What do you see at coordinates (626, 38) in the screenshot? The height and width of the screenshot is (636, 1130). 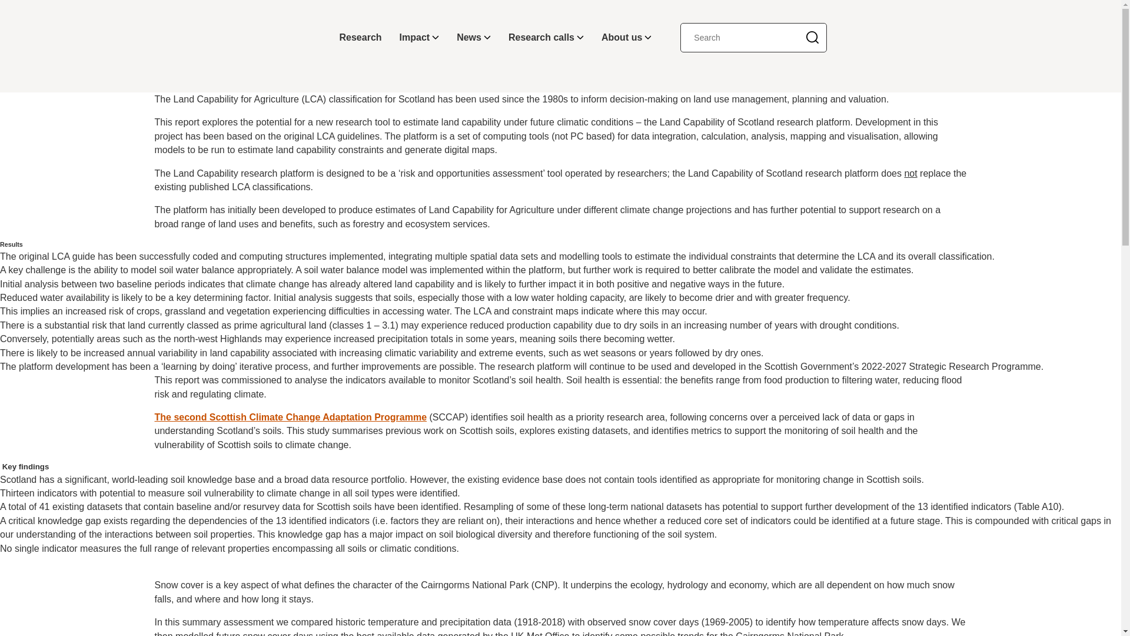 I see `About us` at bounding box center [626, 38].